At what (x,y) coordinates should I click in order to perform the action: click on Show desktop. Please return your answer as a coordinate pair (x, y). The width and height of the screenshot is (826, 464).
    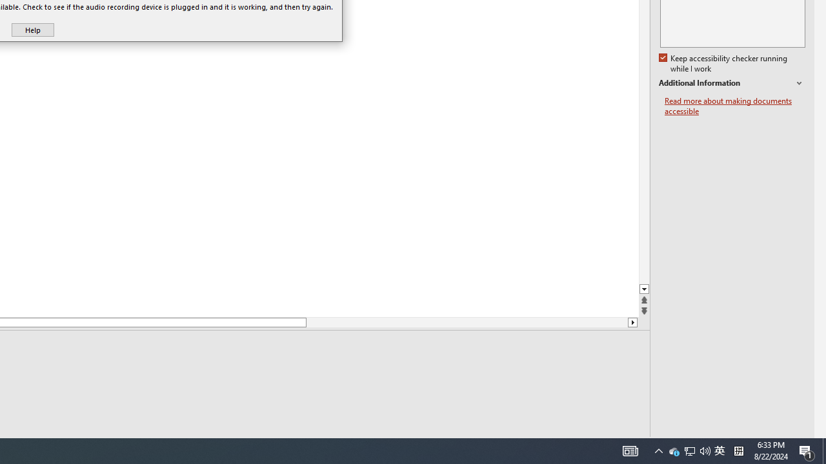
    Looking at the image, I should click on (824, 451).